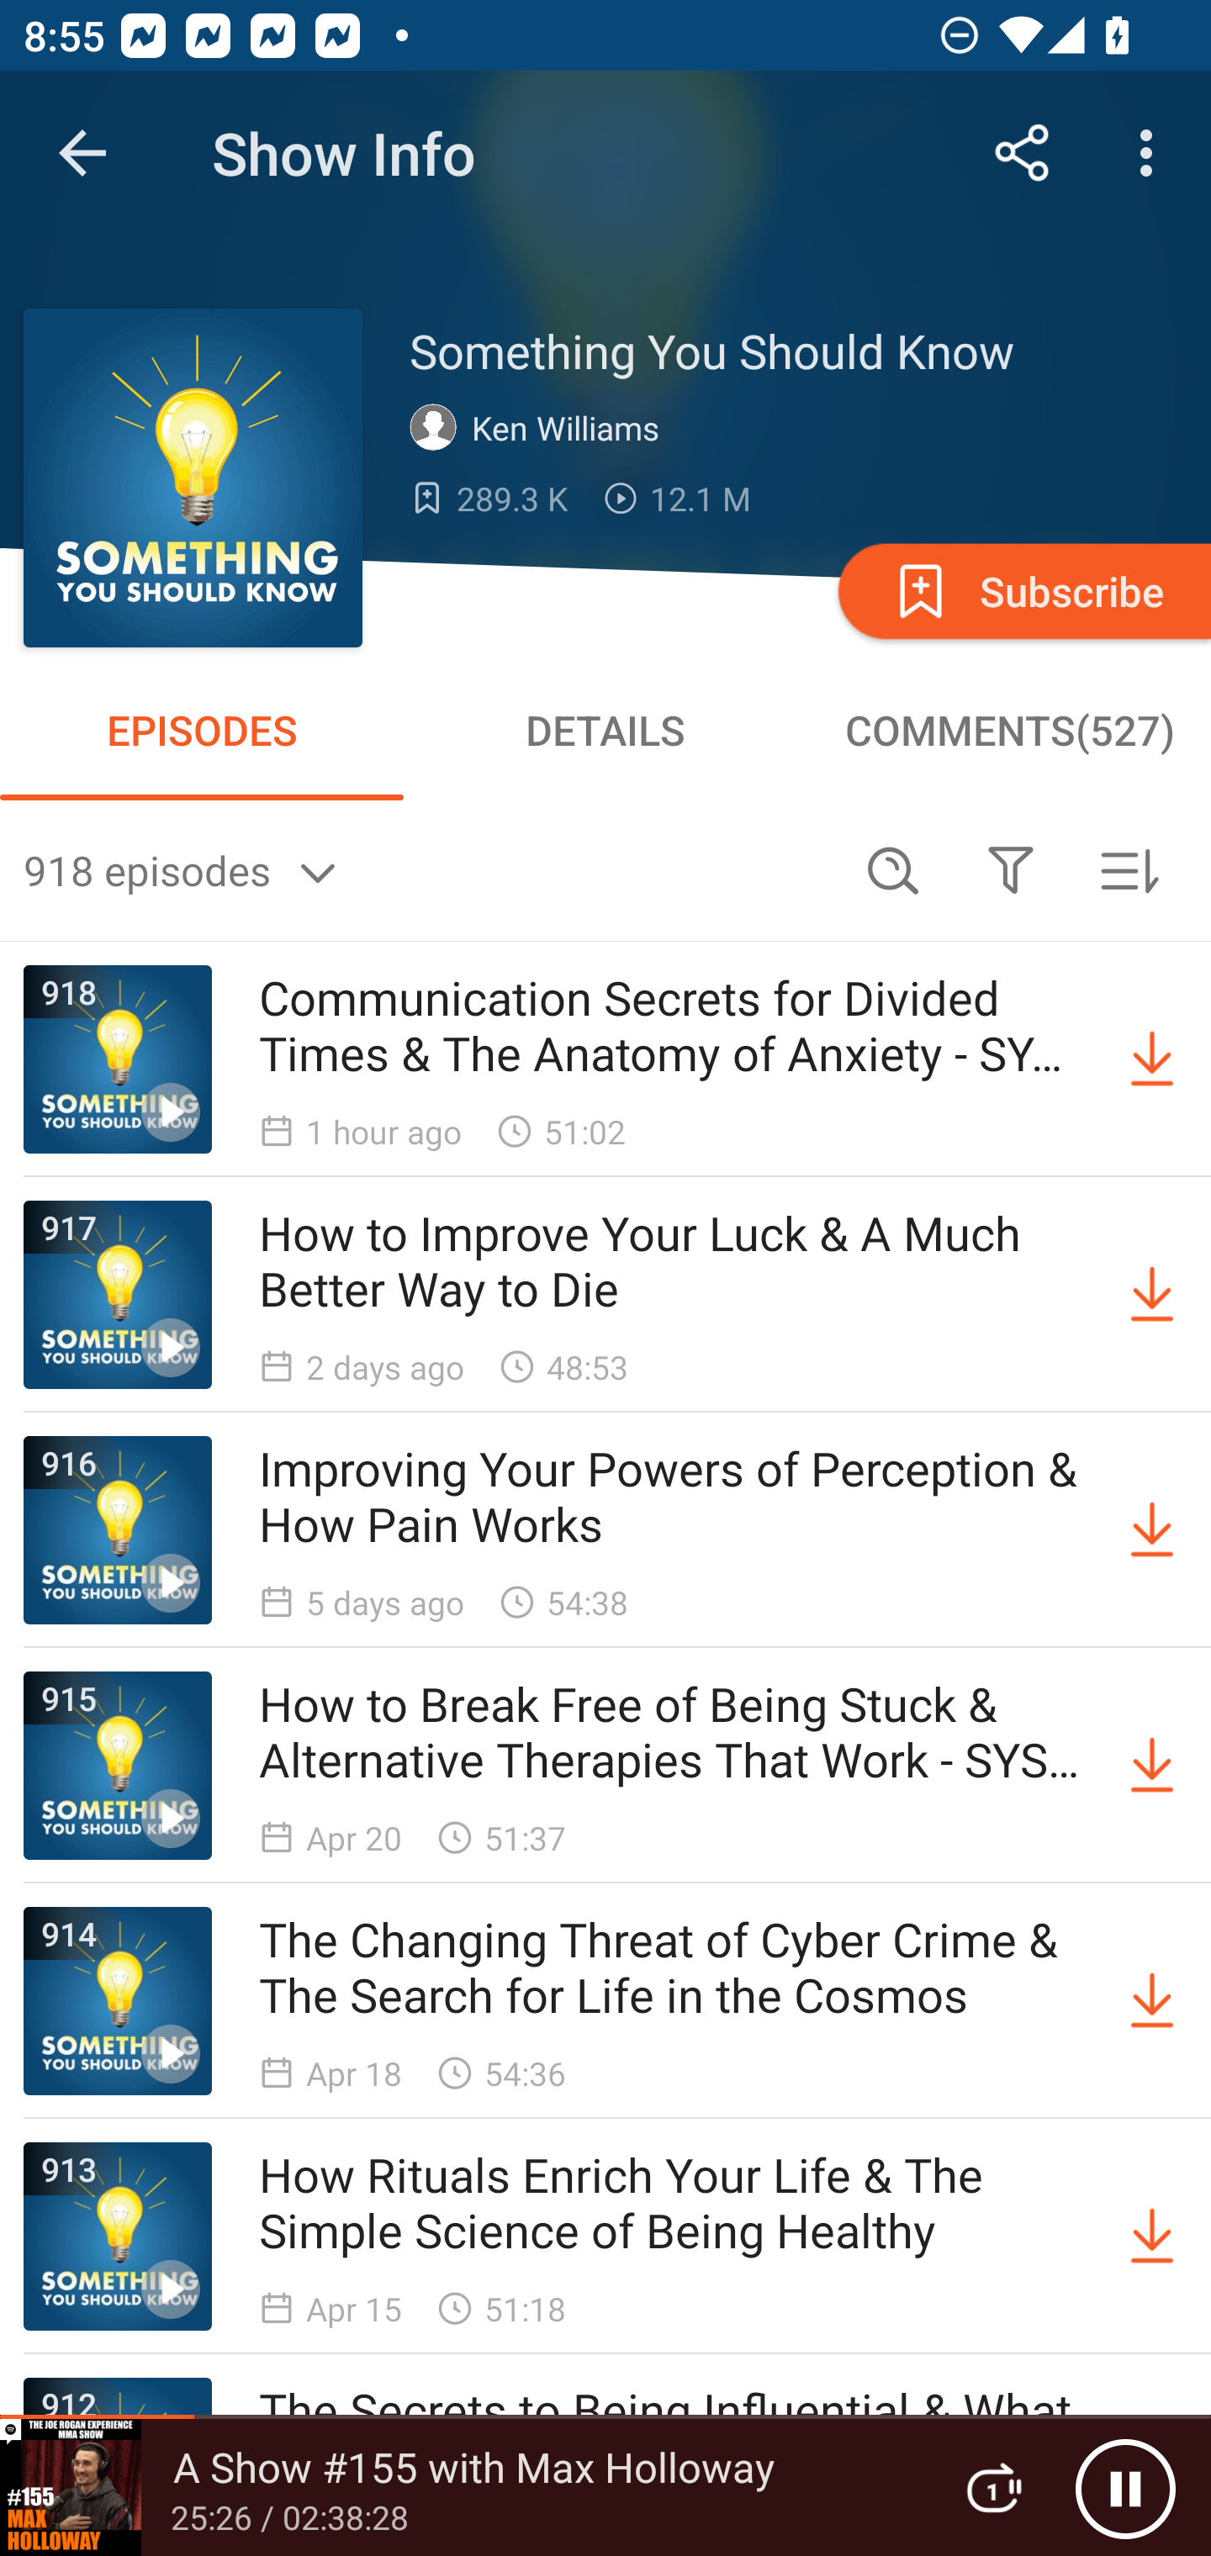 This screenshot has width=1211, height=2556. Describe the element at coordinates (1152, 1530) in the screenshot. I see `Download` at that location.